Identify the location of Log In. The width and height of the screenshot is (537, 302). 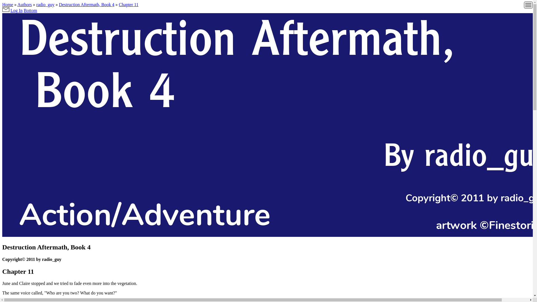
(17, 11).